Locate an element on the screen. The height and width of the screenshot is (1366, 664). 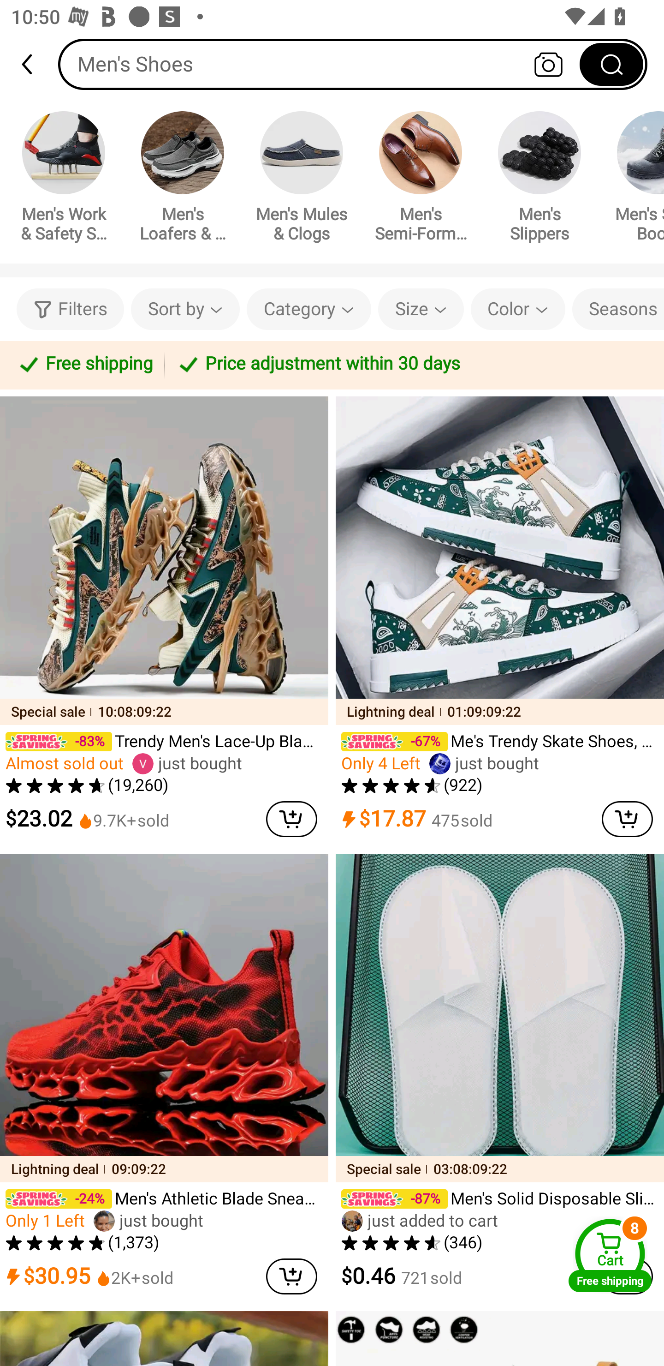
Price adjustment within 30 days is located at coordinates (411, 365).